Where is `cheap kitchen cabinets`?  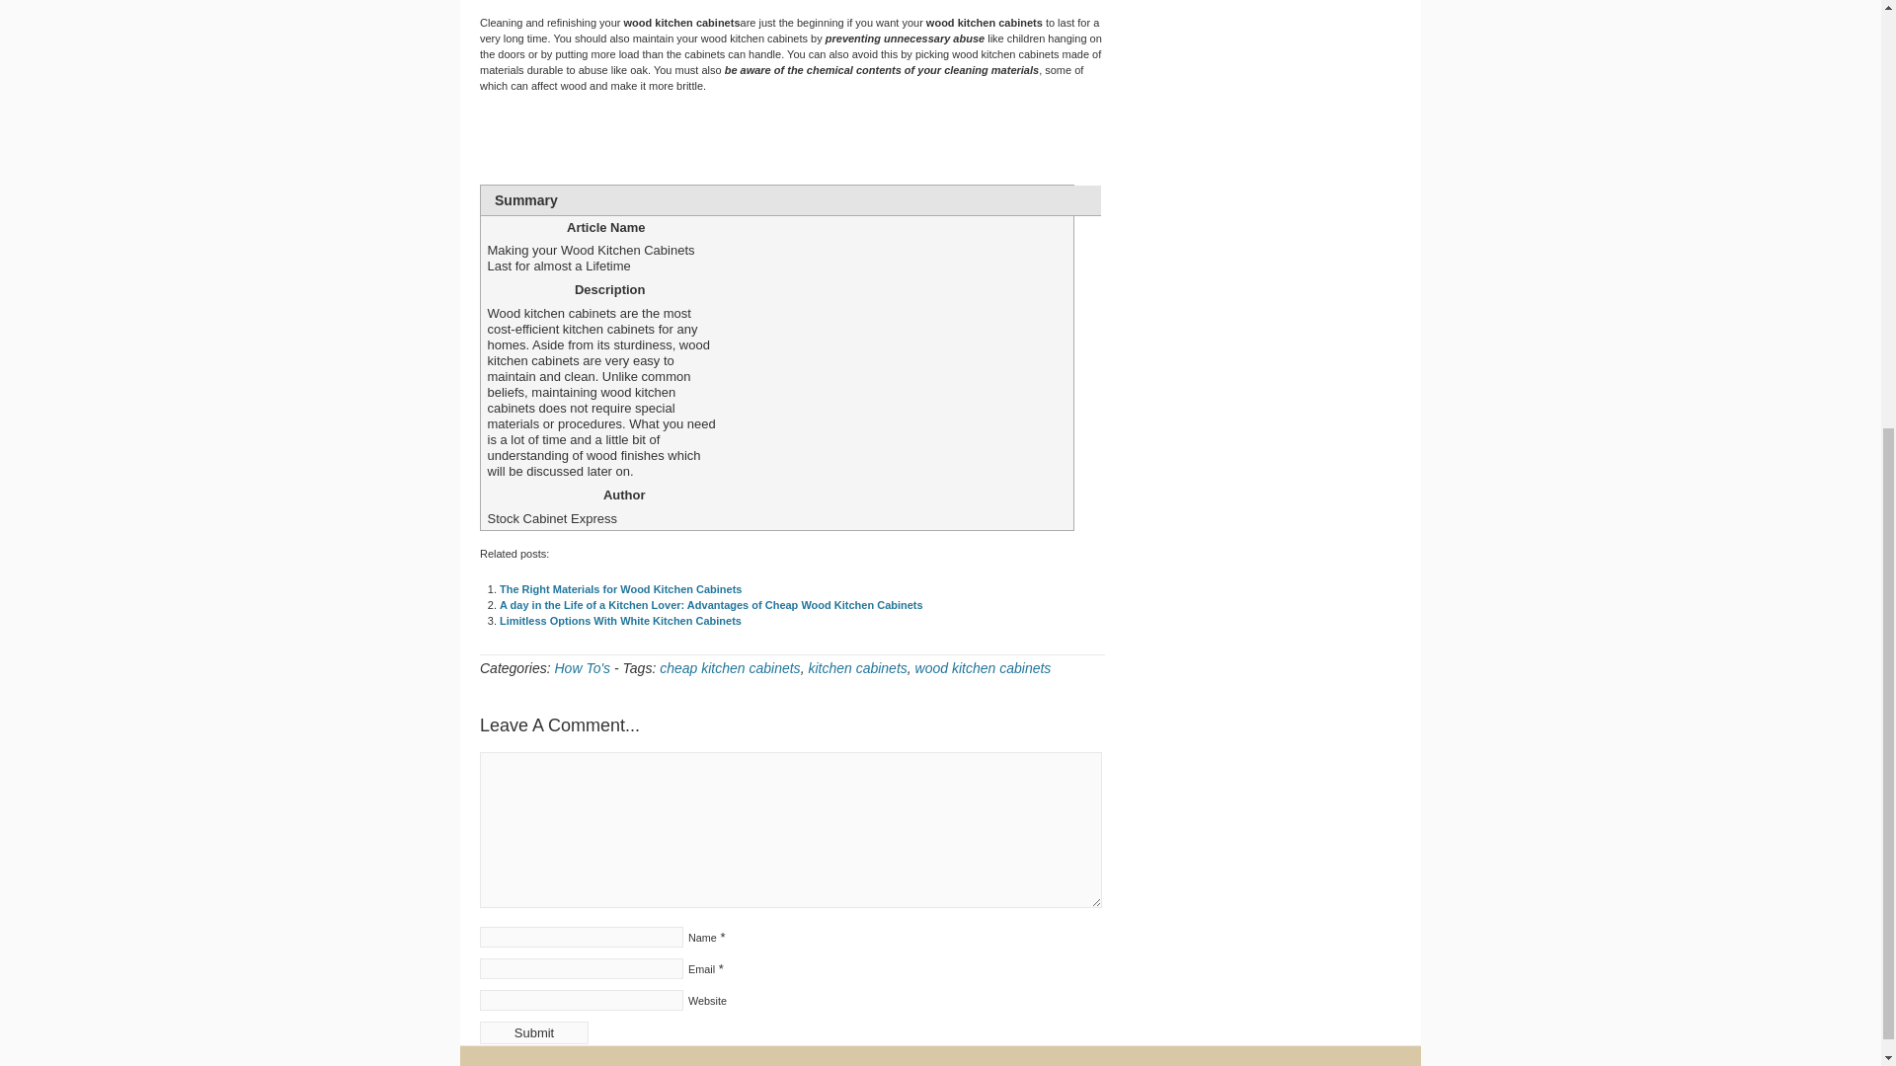 cheap kitchen cabinets is located at coordinates (730, 667).